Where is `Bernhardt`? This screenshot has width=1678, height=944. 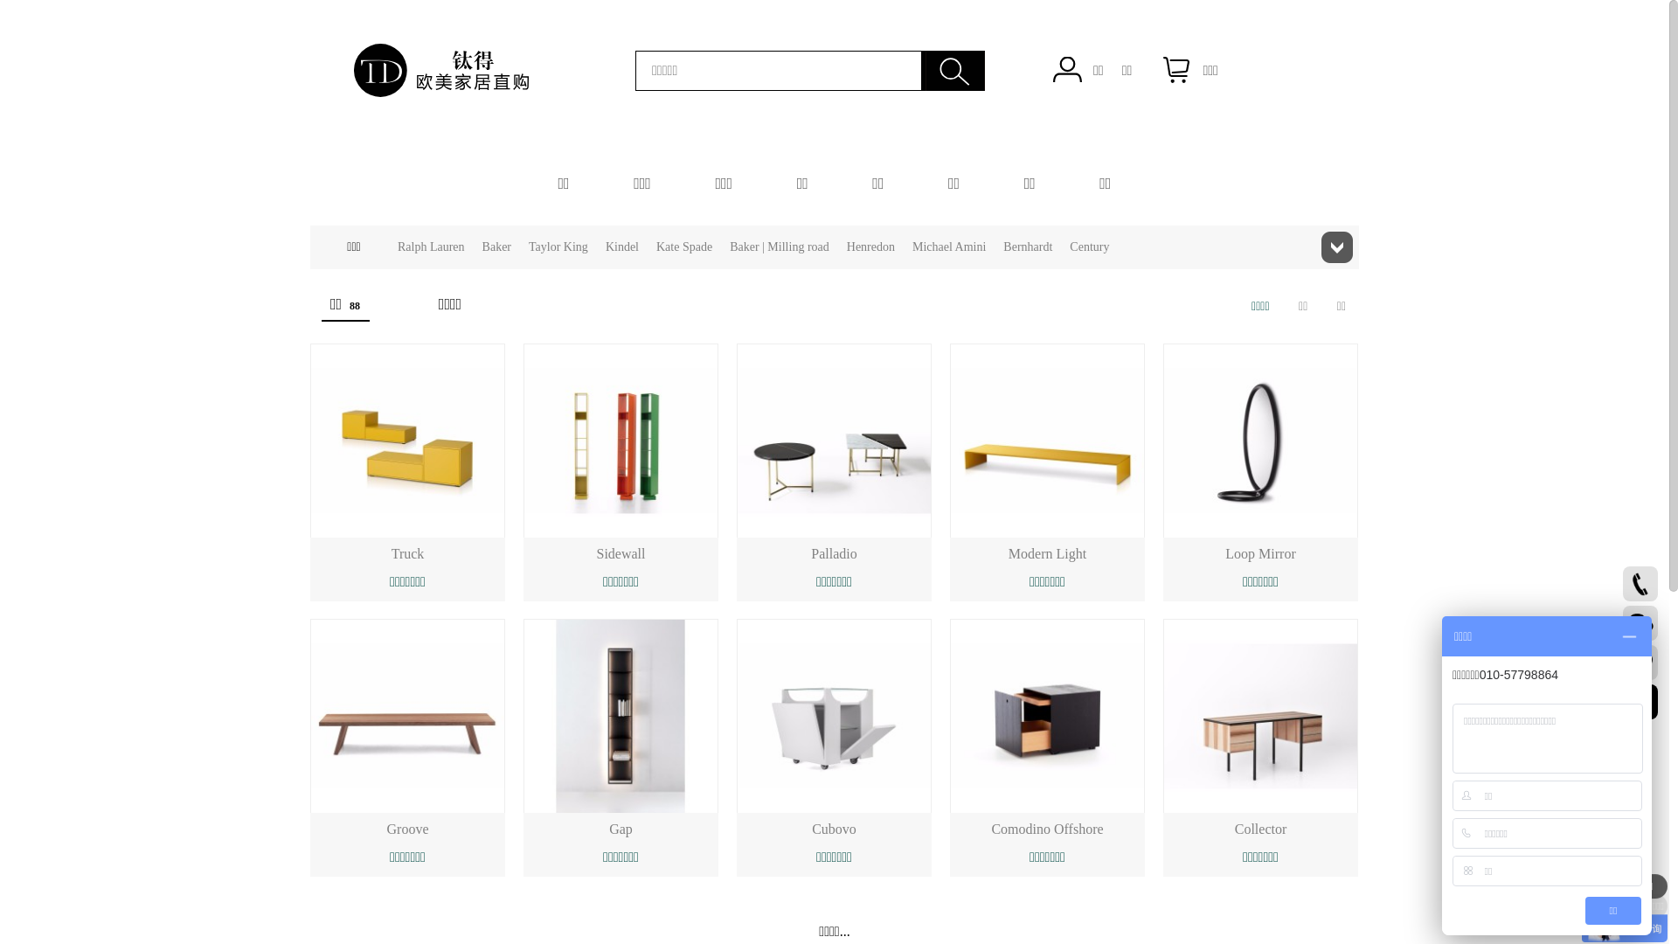
Bernhardt is located at coordinates (1028, 247).